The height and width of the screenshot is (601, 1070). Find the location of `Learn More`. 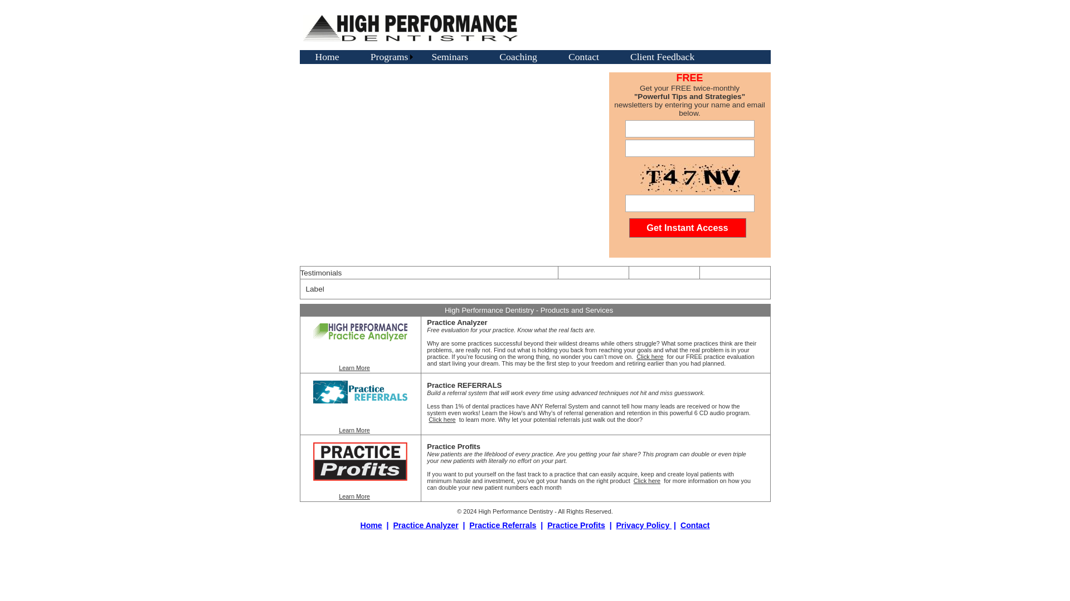

Learn More is located at coordinates (354, 367).